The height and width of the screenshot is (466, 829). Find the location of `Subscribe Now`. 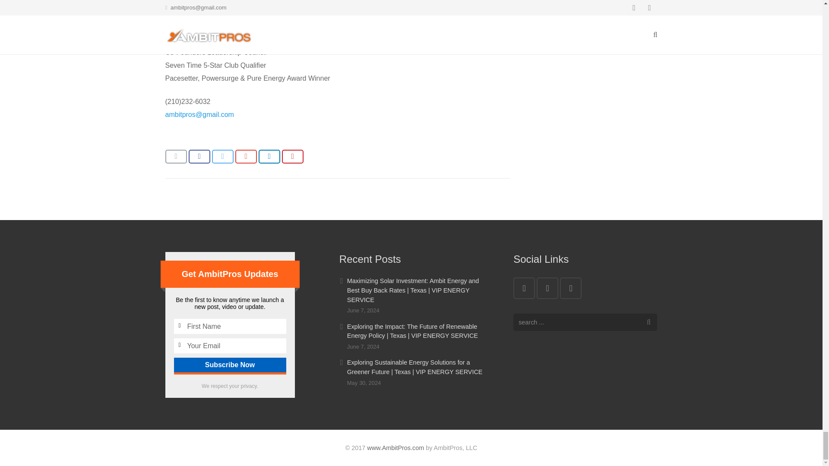

Subscribe Now is located at coordinates (230, 365).